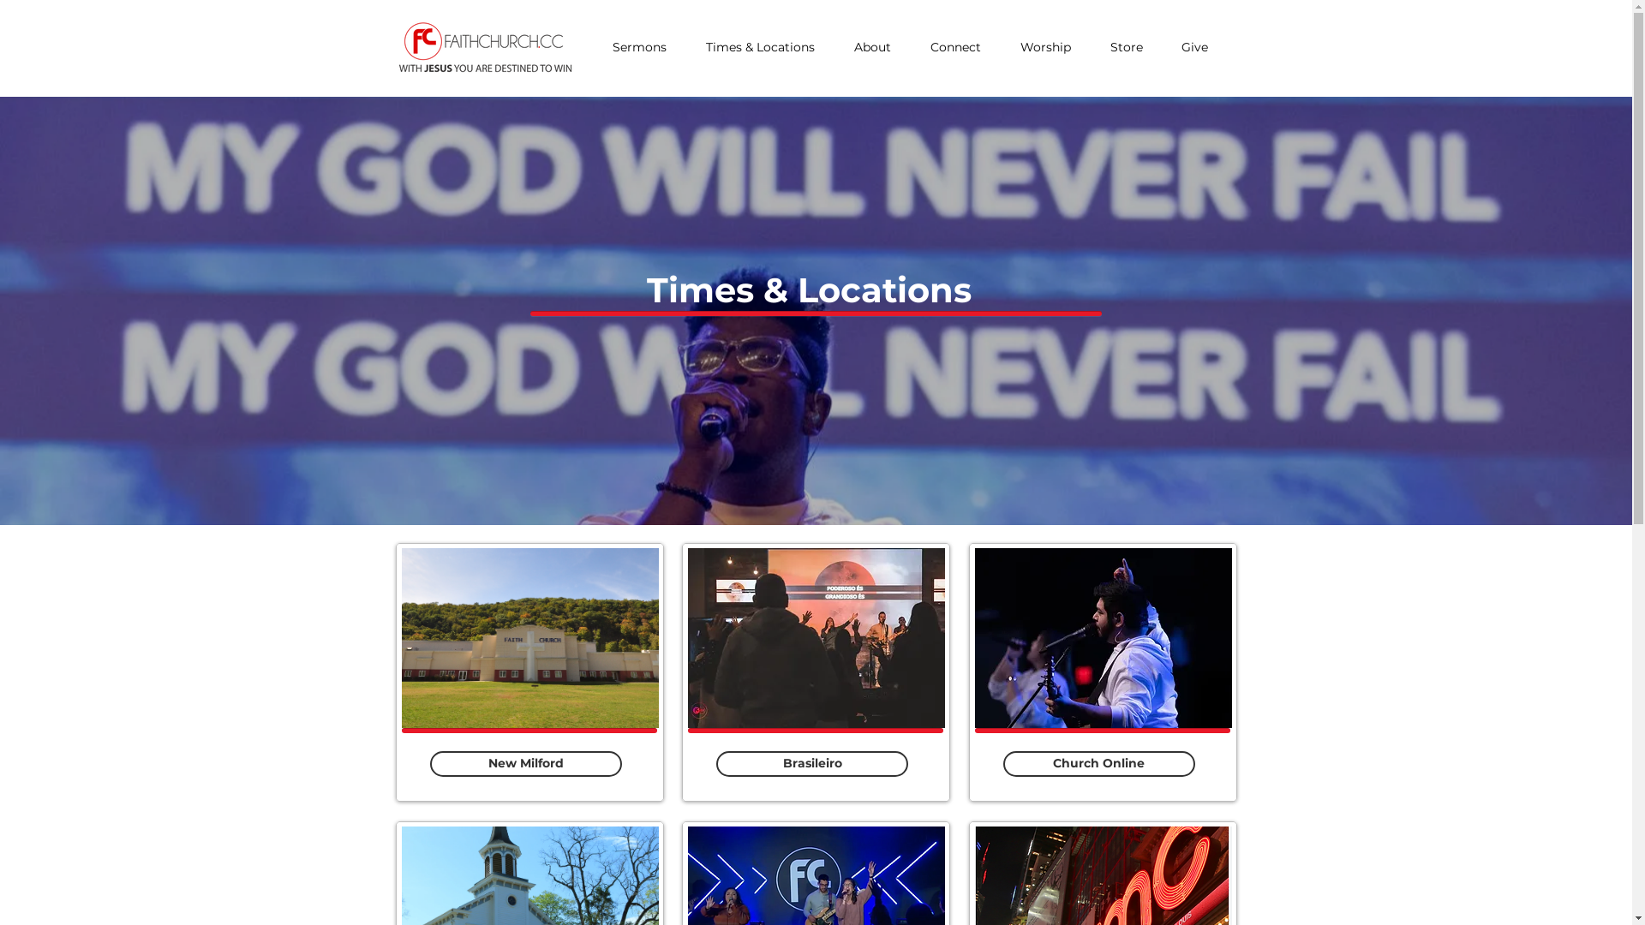  Describe the element at coordinates (961, 47) in the screenshot. I see `Connect` at that location.